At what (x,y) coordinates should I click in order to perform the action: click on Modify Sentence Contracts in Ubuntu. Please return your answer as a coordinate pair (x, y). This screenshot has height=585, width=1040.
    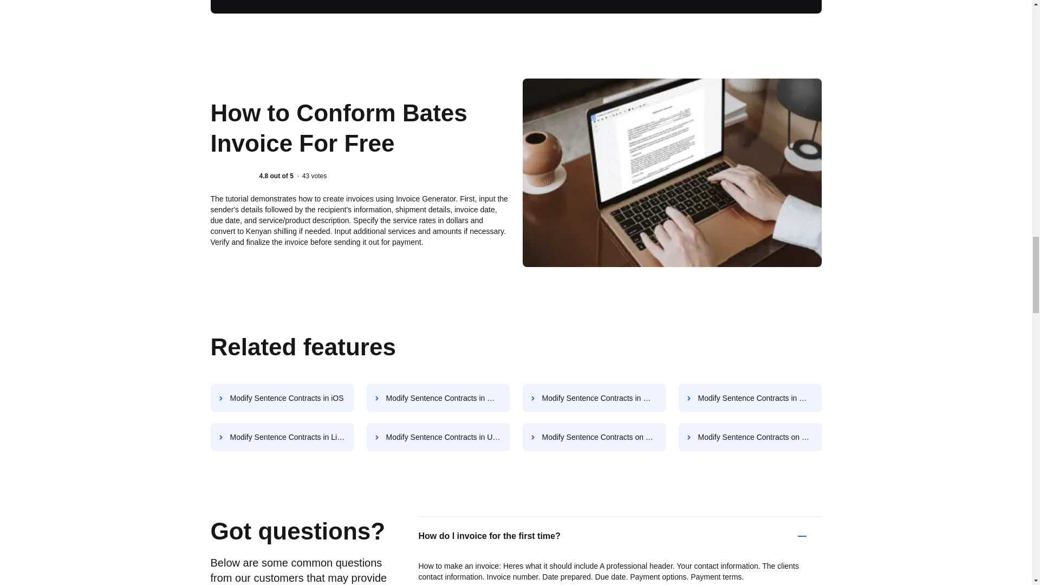
    Looking at the image, I should click on (438, 437).